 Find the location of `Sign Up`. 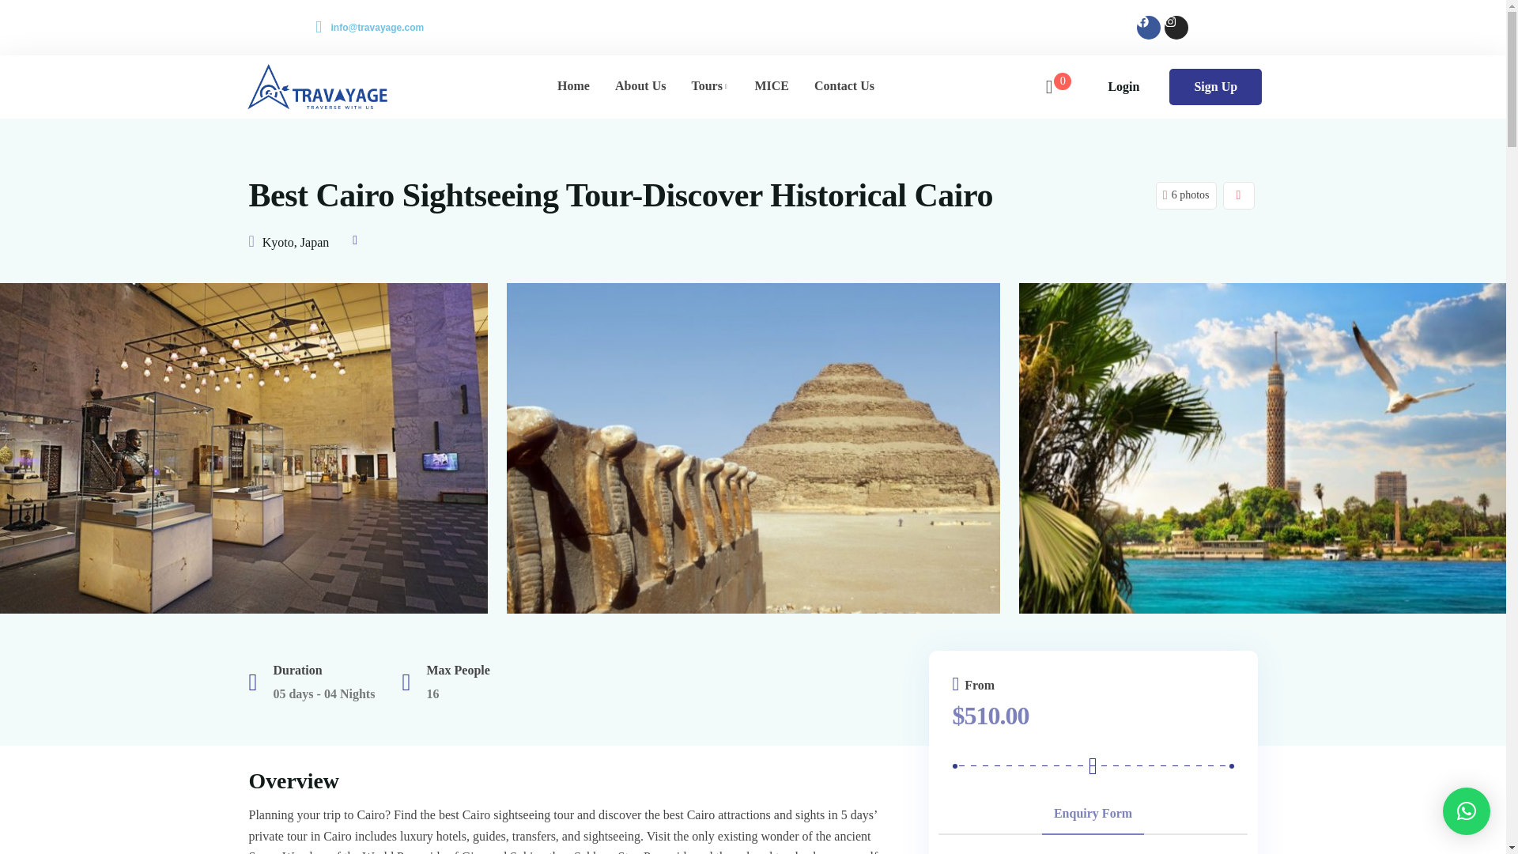

Sign Up is located at coordinates (1214, 86).